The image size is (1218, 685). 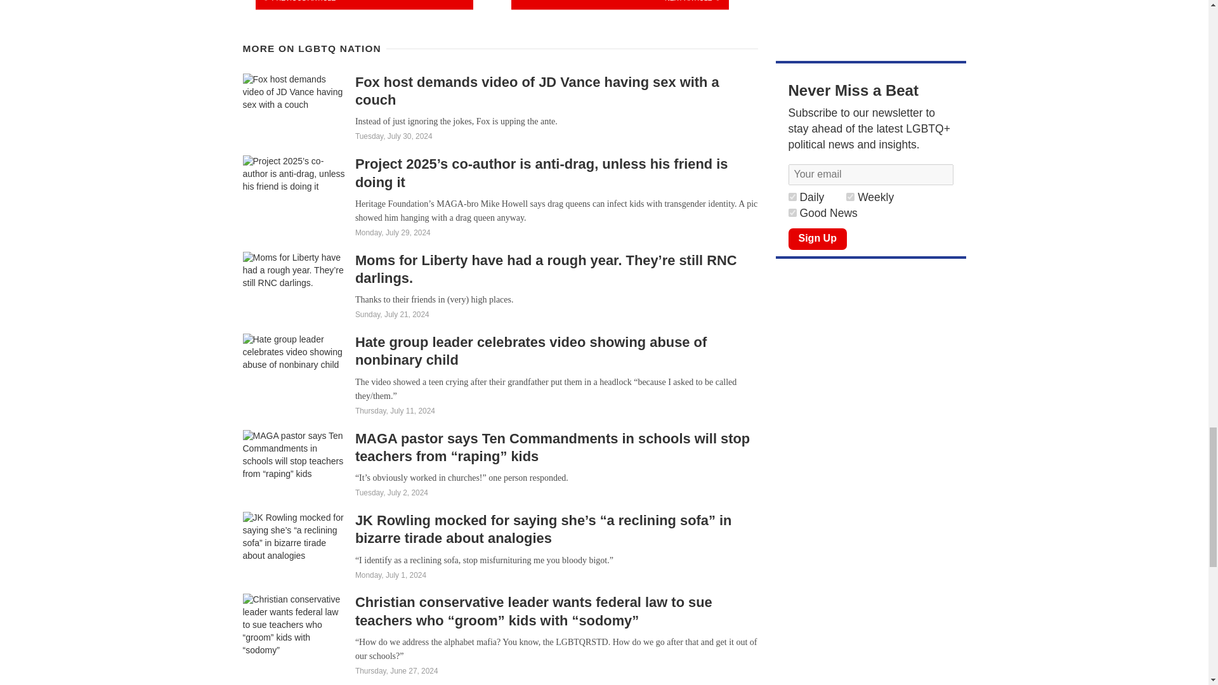 What do you see at coordinates (792, 197) in the screenshot?
I see `1920885` at bounding box center [792, 197].